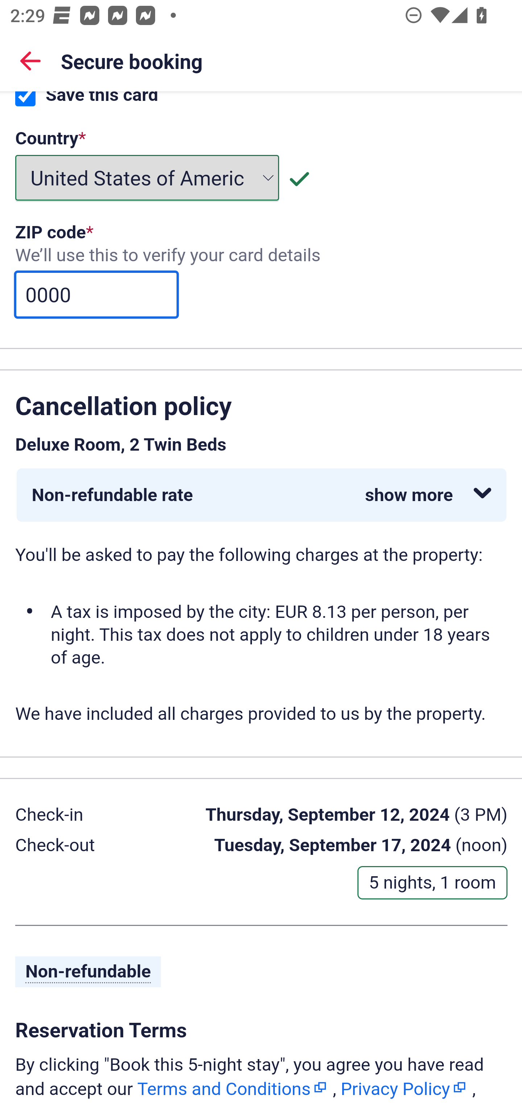  Describe the element at coordinates (148, 179) in the screenshot. I see `United States of America` at that location.